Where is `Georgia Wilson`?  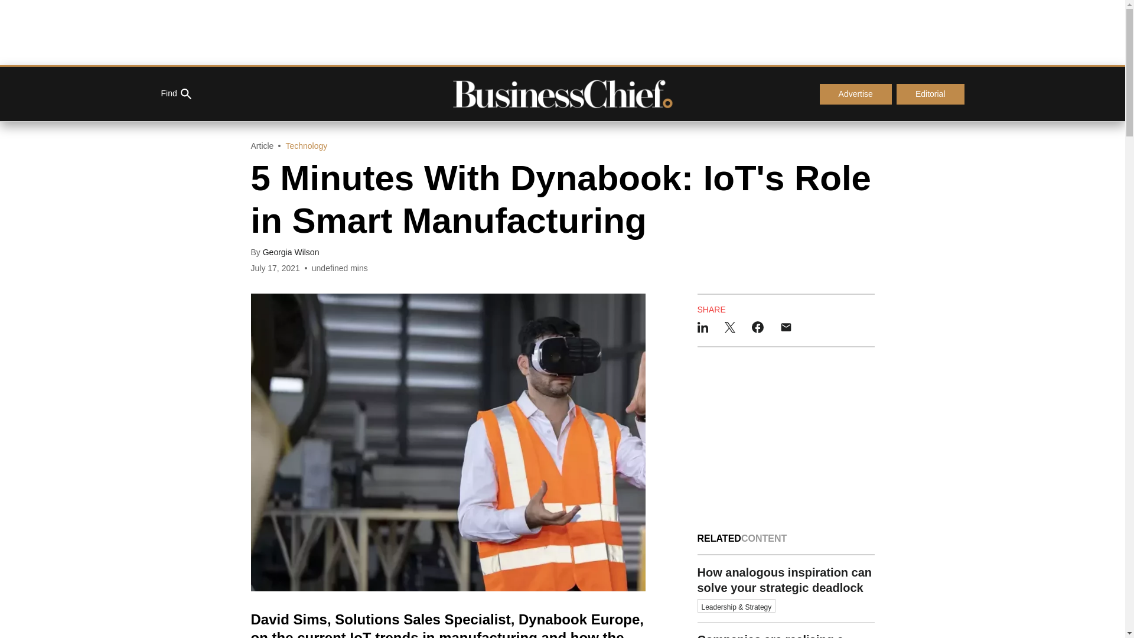
Georgia Wilson is located at coordinates (291, 252).